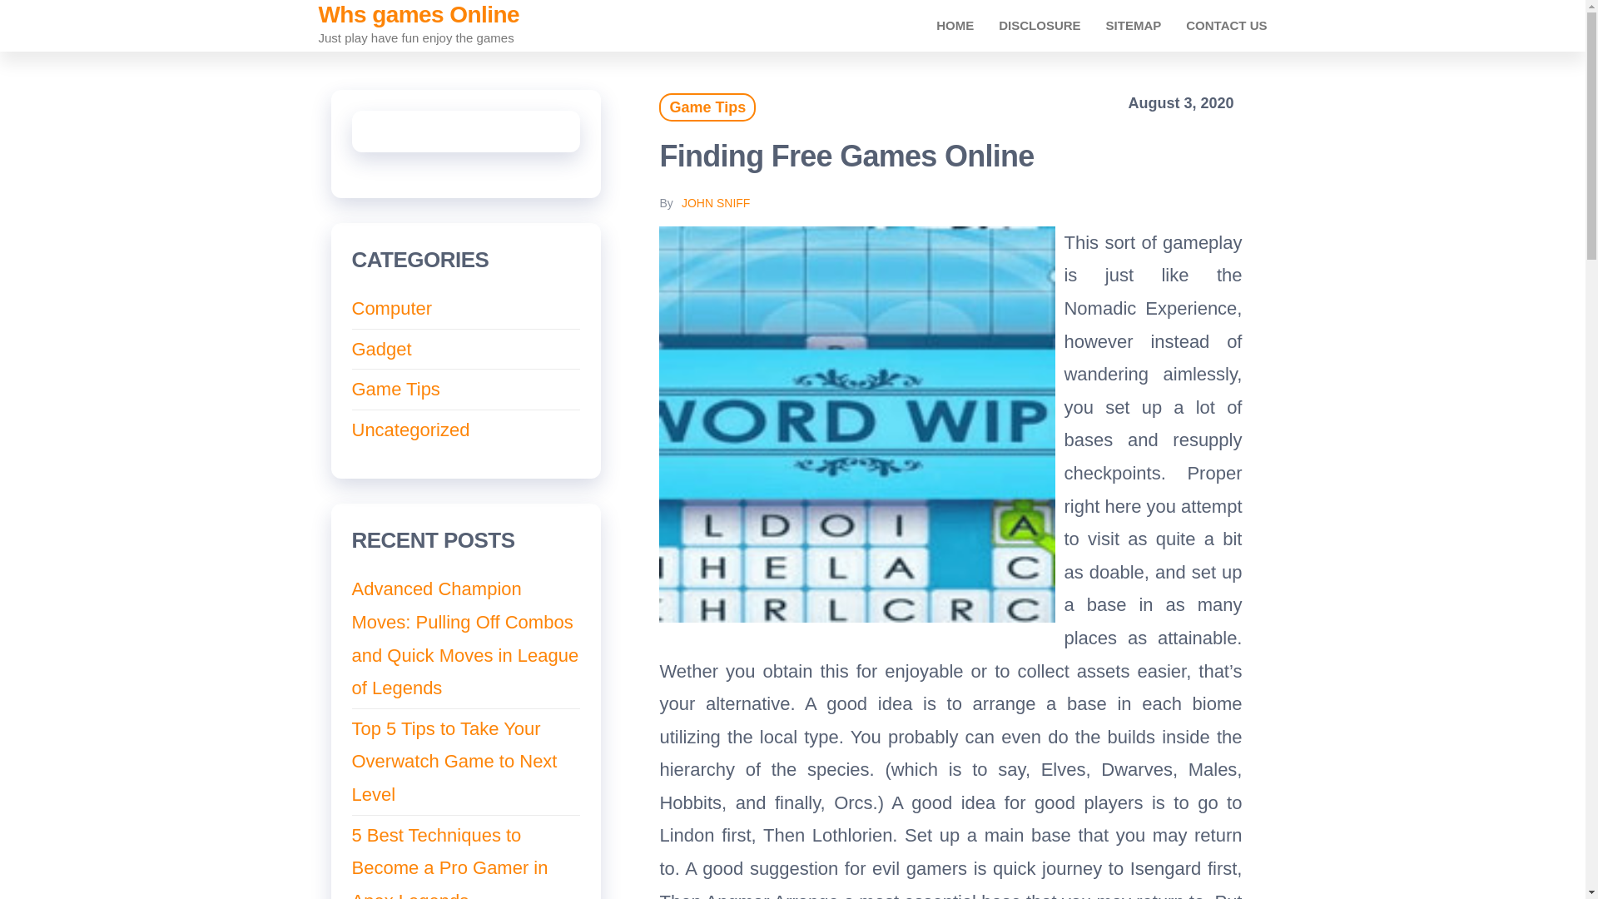 The width and height of the screenshot is (1598, 899). What do you see at coordinates (395, 388) in the screenshot?
I see `Game Tips` at bounding box center [395, 388].